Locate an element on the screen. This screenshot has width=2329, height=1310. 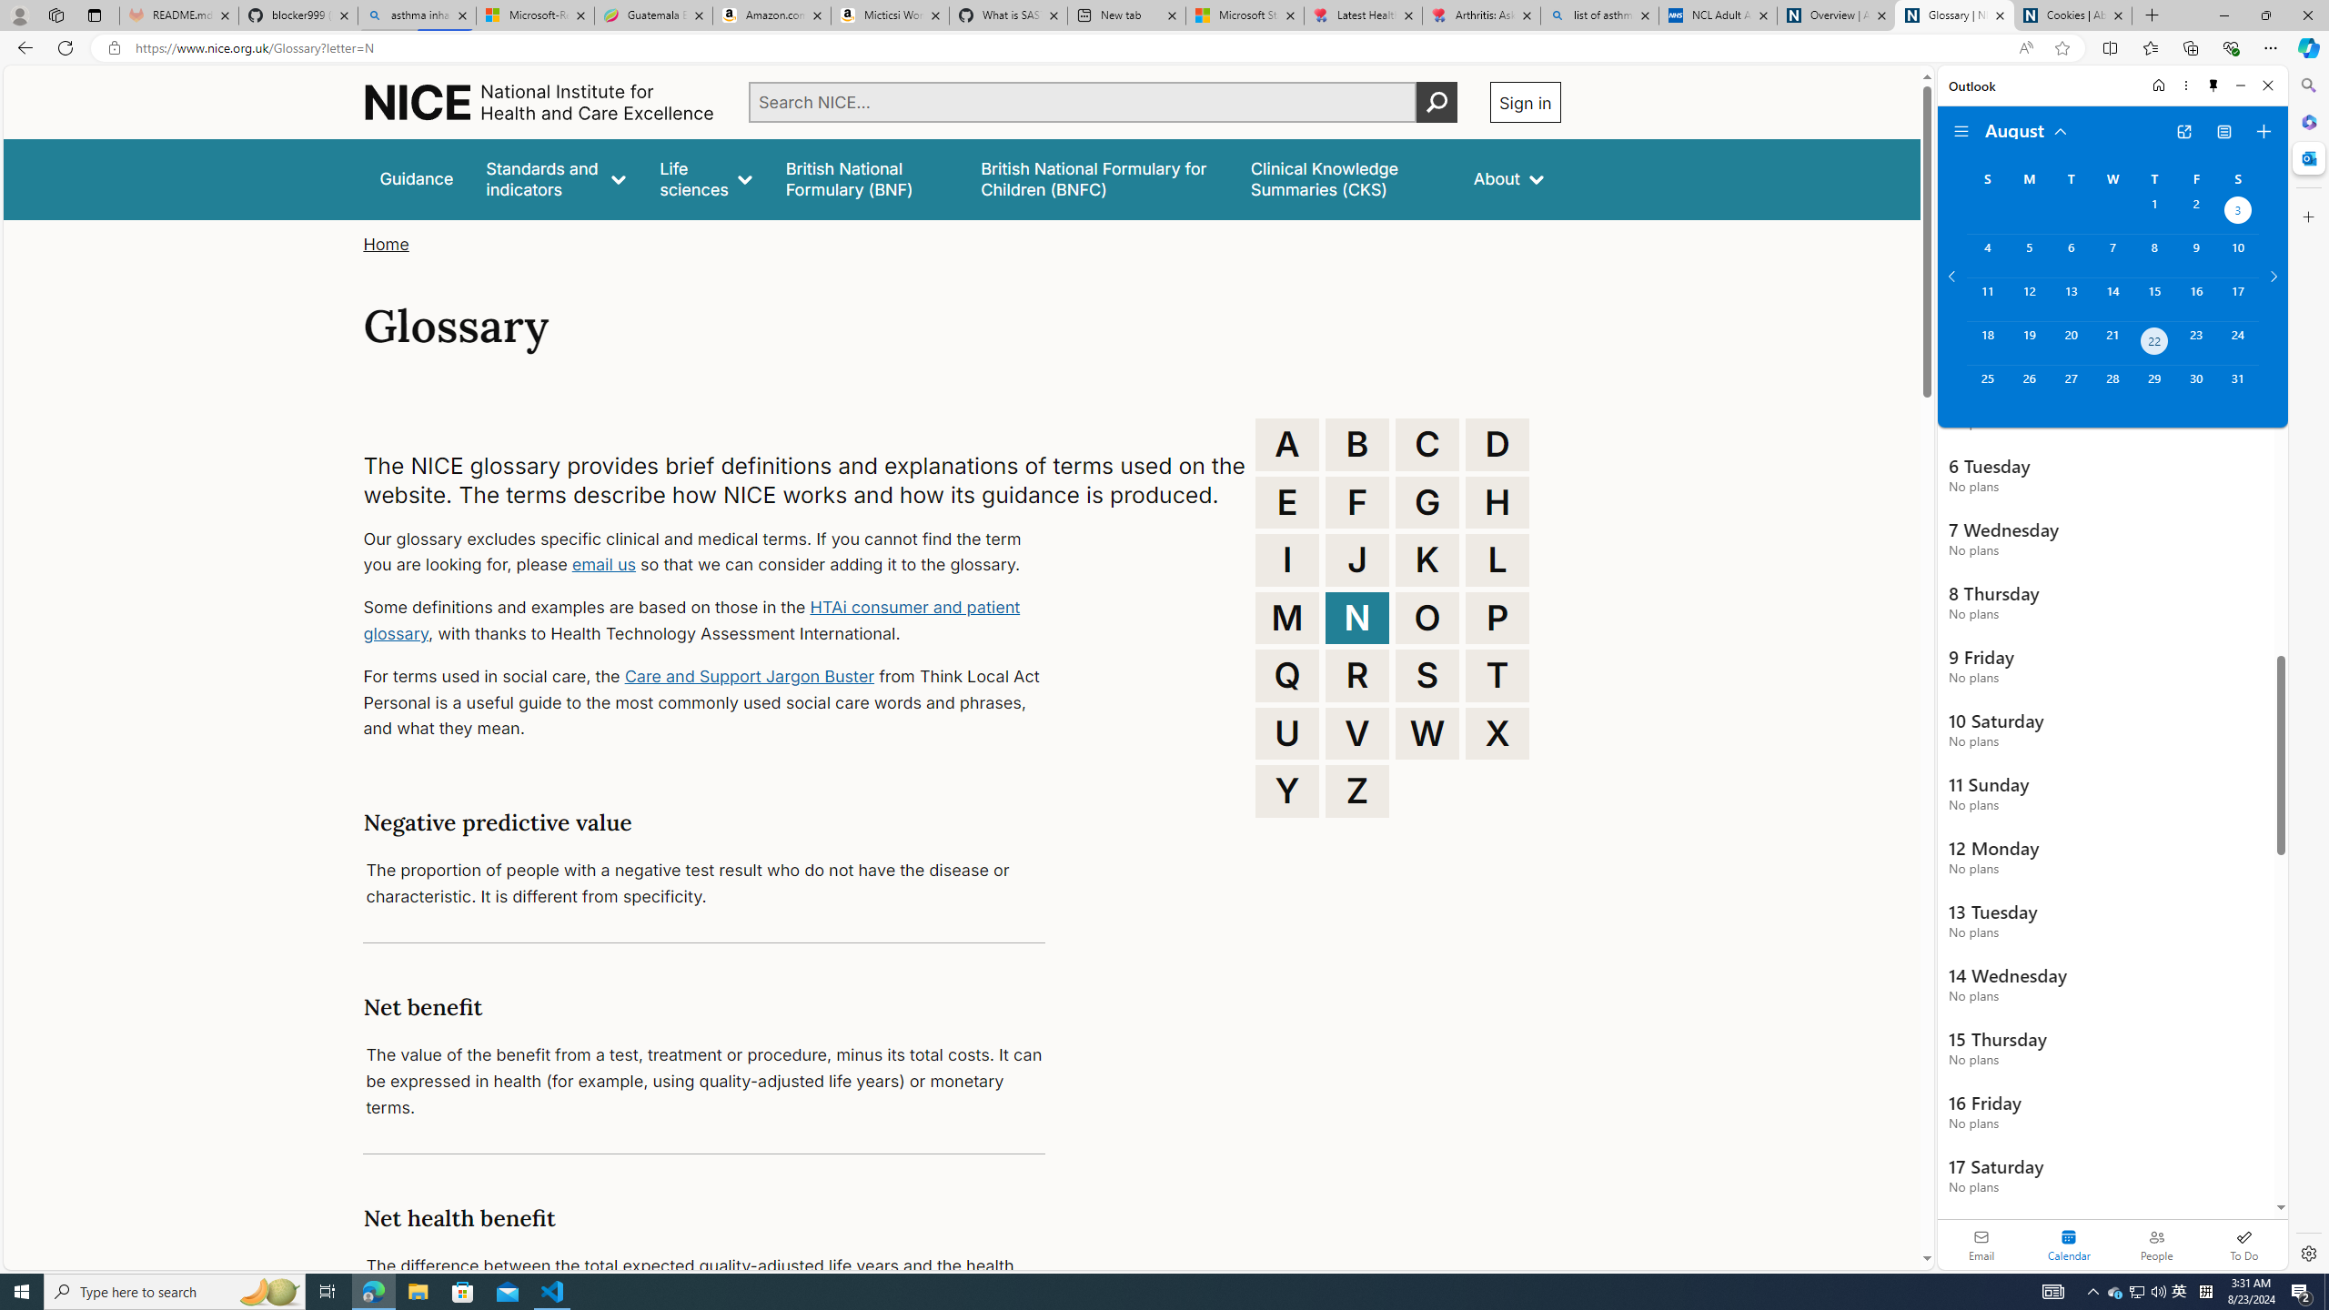
Monday, August 26, 2024.  is located at coordinates (2028, 387).